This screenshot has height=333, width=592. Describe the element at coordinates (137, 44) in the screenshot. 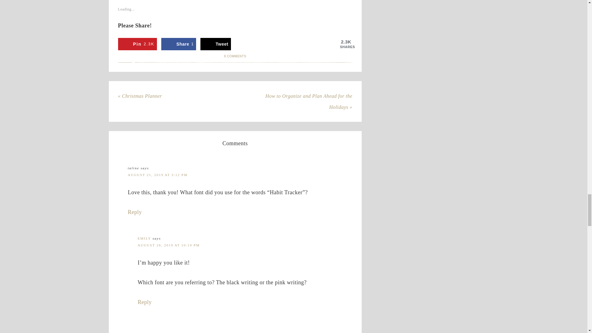

I see `Save to Pinterest` at that location.